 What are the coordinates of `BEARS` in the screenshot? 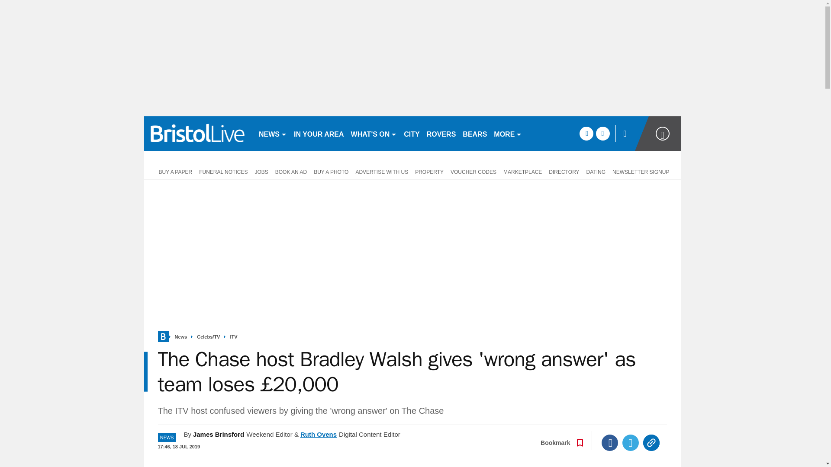 It's located at (474, 133).